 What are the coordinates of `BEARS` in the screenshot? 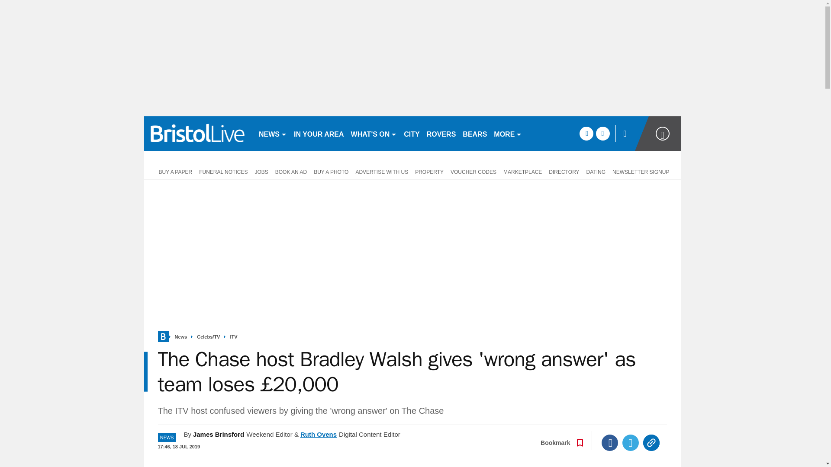 It's located at (474, 133).